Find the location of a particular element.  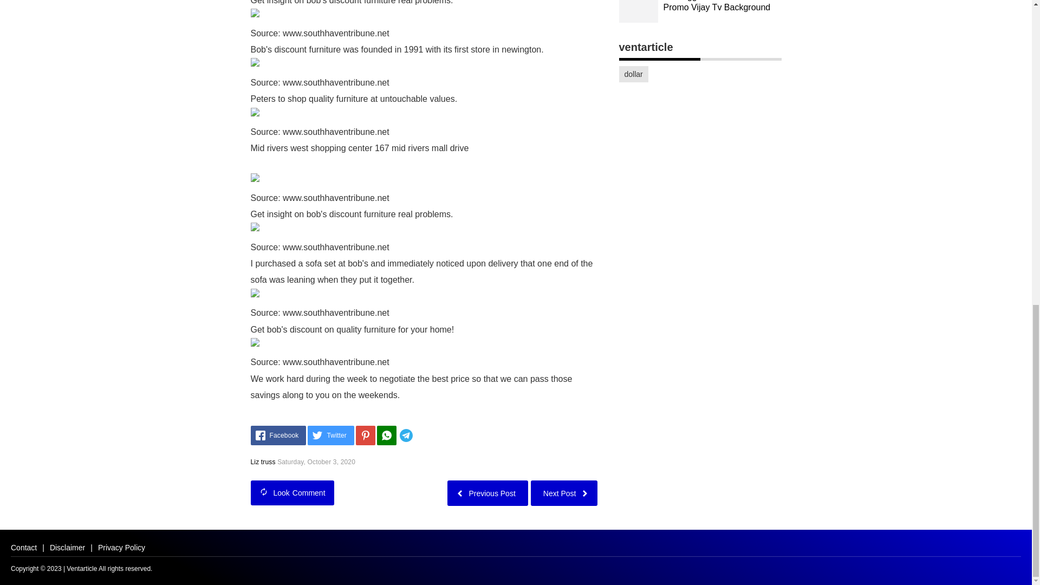

Twitter is located at coordinates (330, 435).